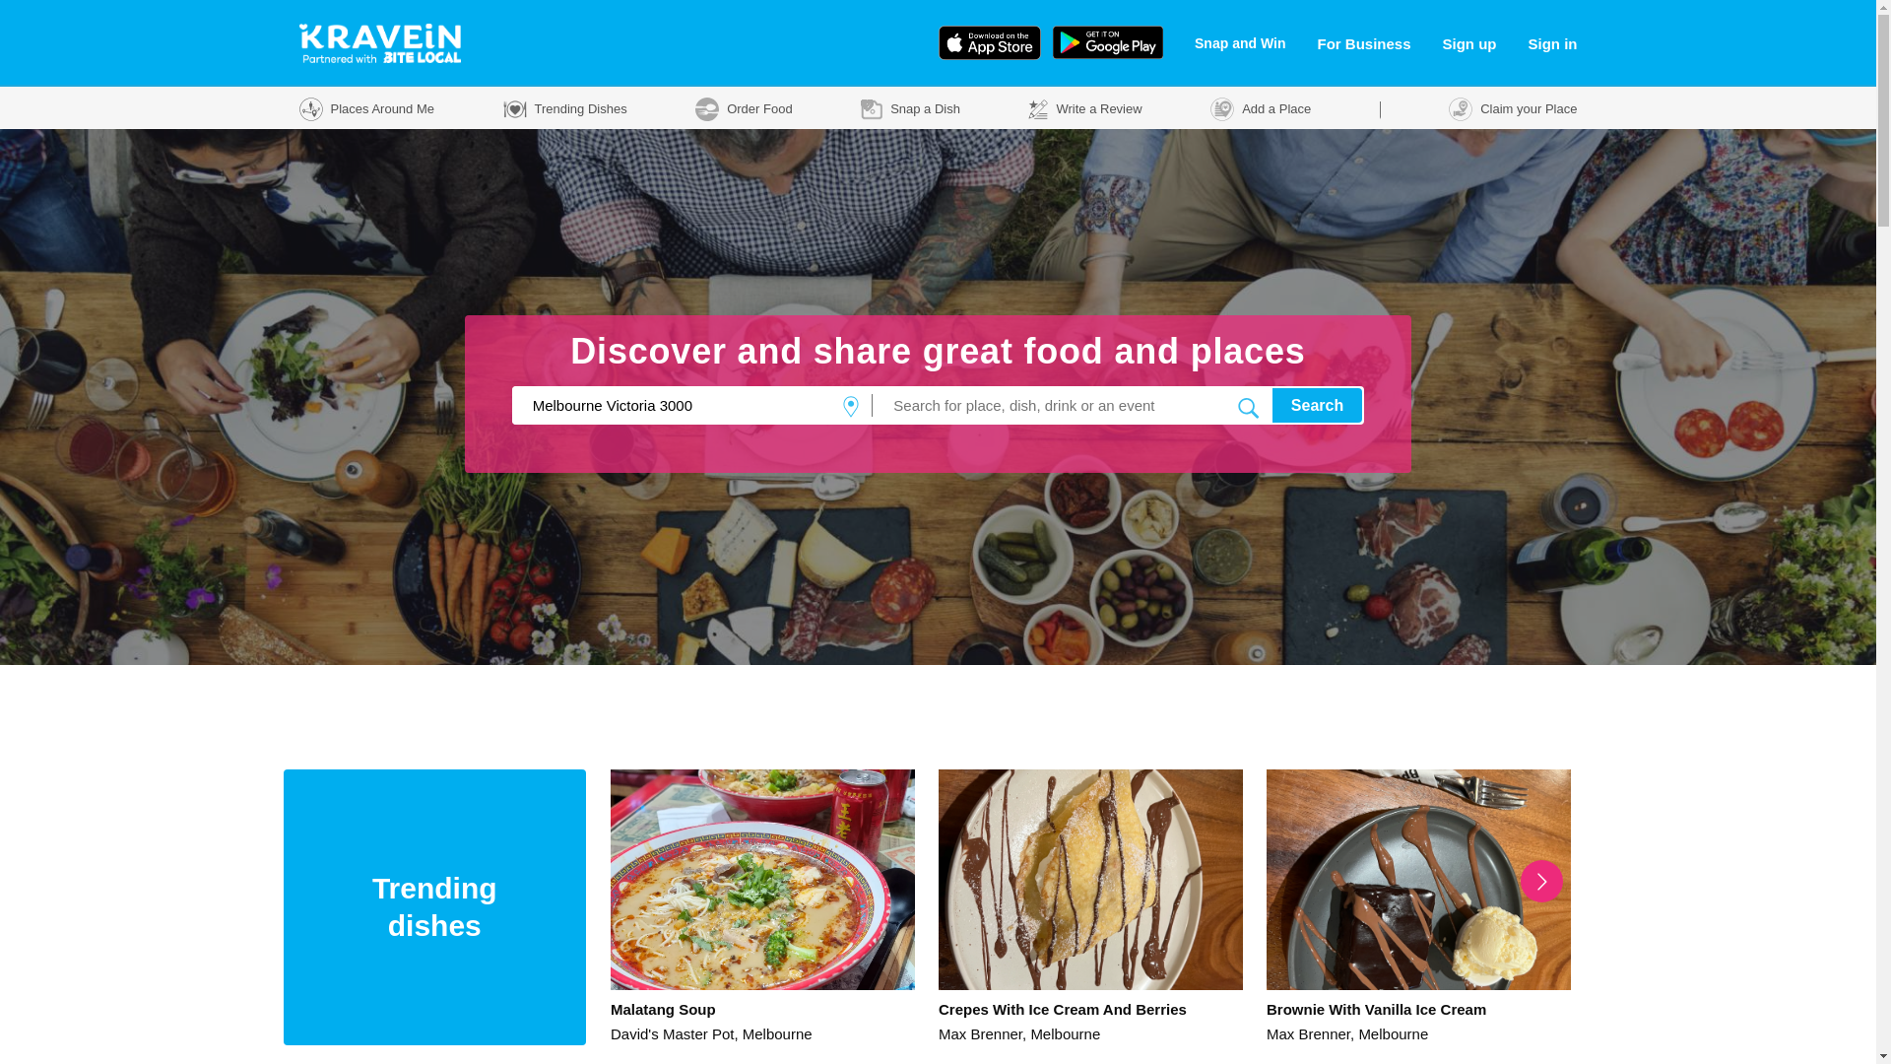  Describe the element at coordinates (744, 110) in the screenshot. I see `Order Food` at that location.